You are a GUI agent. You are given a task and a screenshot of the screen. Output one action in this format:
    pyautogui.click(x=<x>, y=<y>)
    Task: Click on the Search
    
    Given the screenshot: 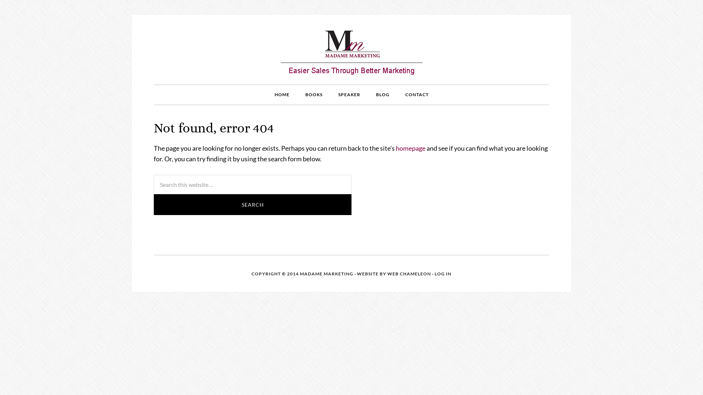 What is the action you would take?
    pyautogui.click(x=253, y=205)
    